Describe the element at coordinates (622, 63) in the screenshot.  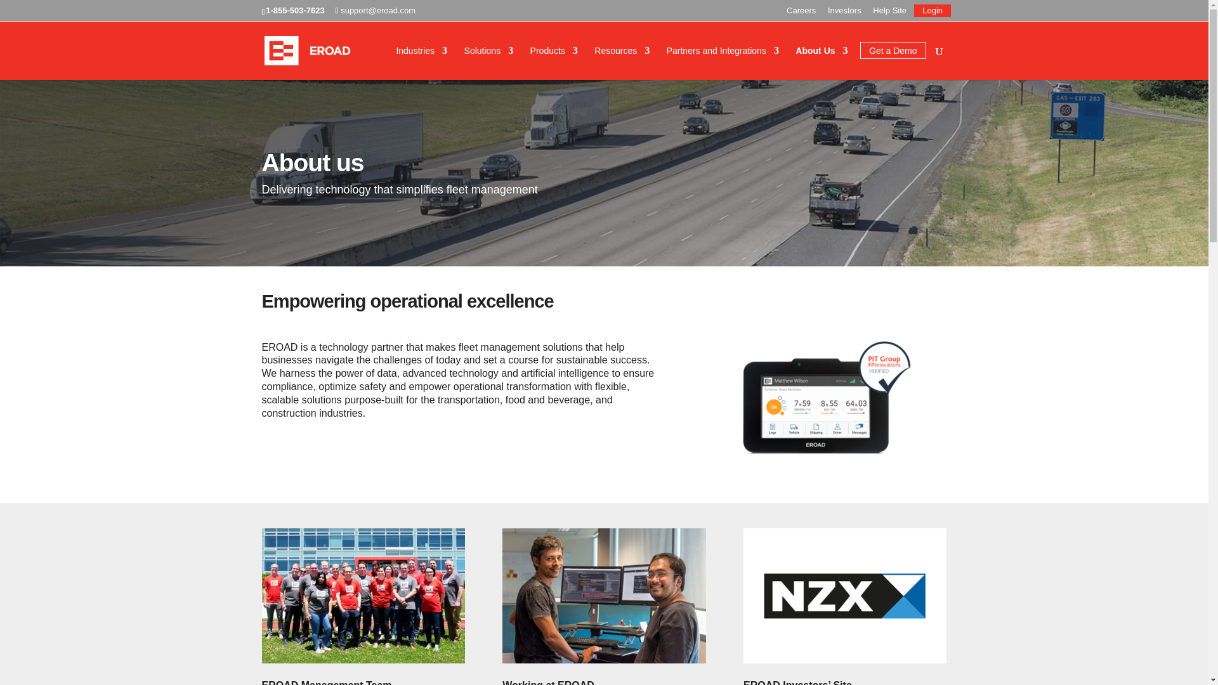
I see `Resources` at that location.